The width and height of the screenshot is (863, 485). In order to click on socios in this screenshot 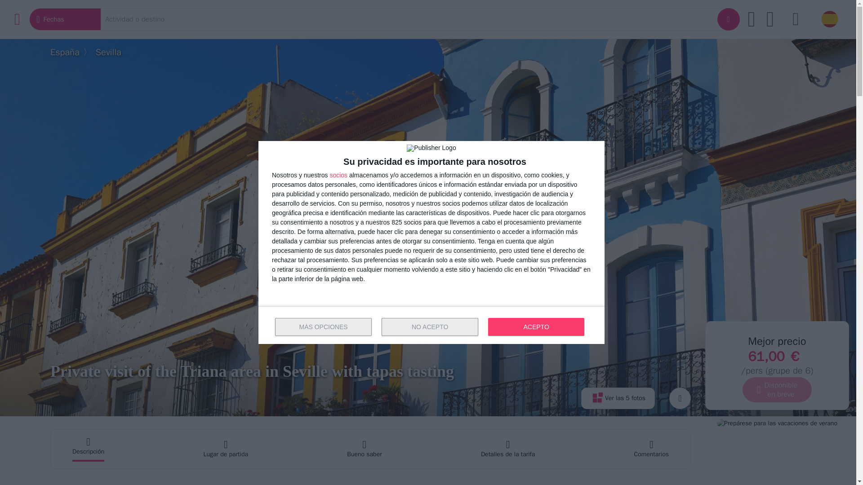, I will do `click(338, 175)`.